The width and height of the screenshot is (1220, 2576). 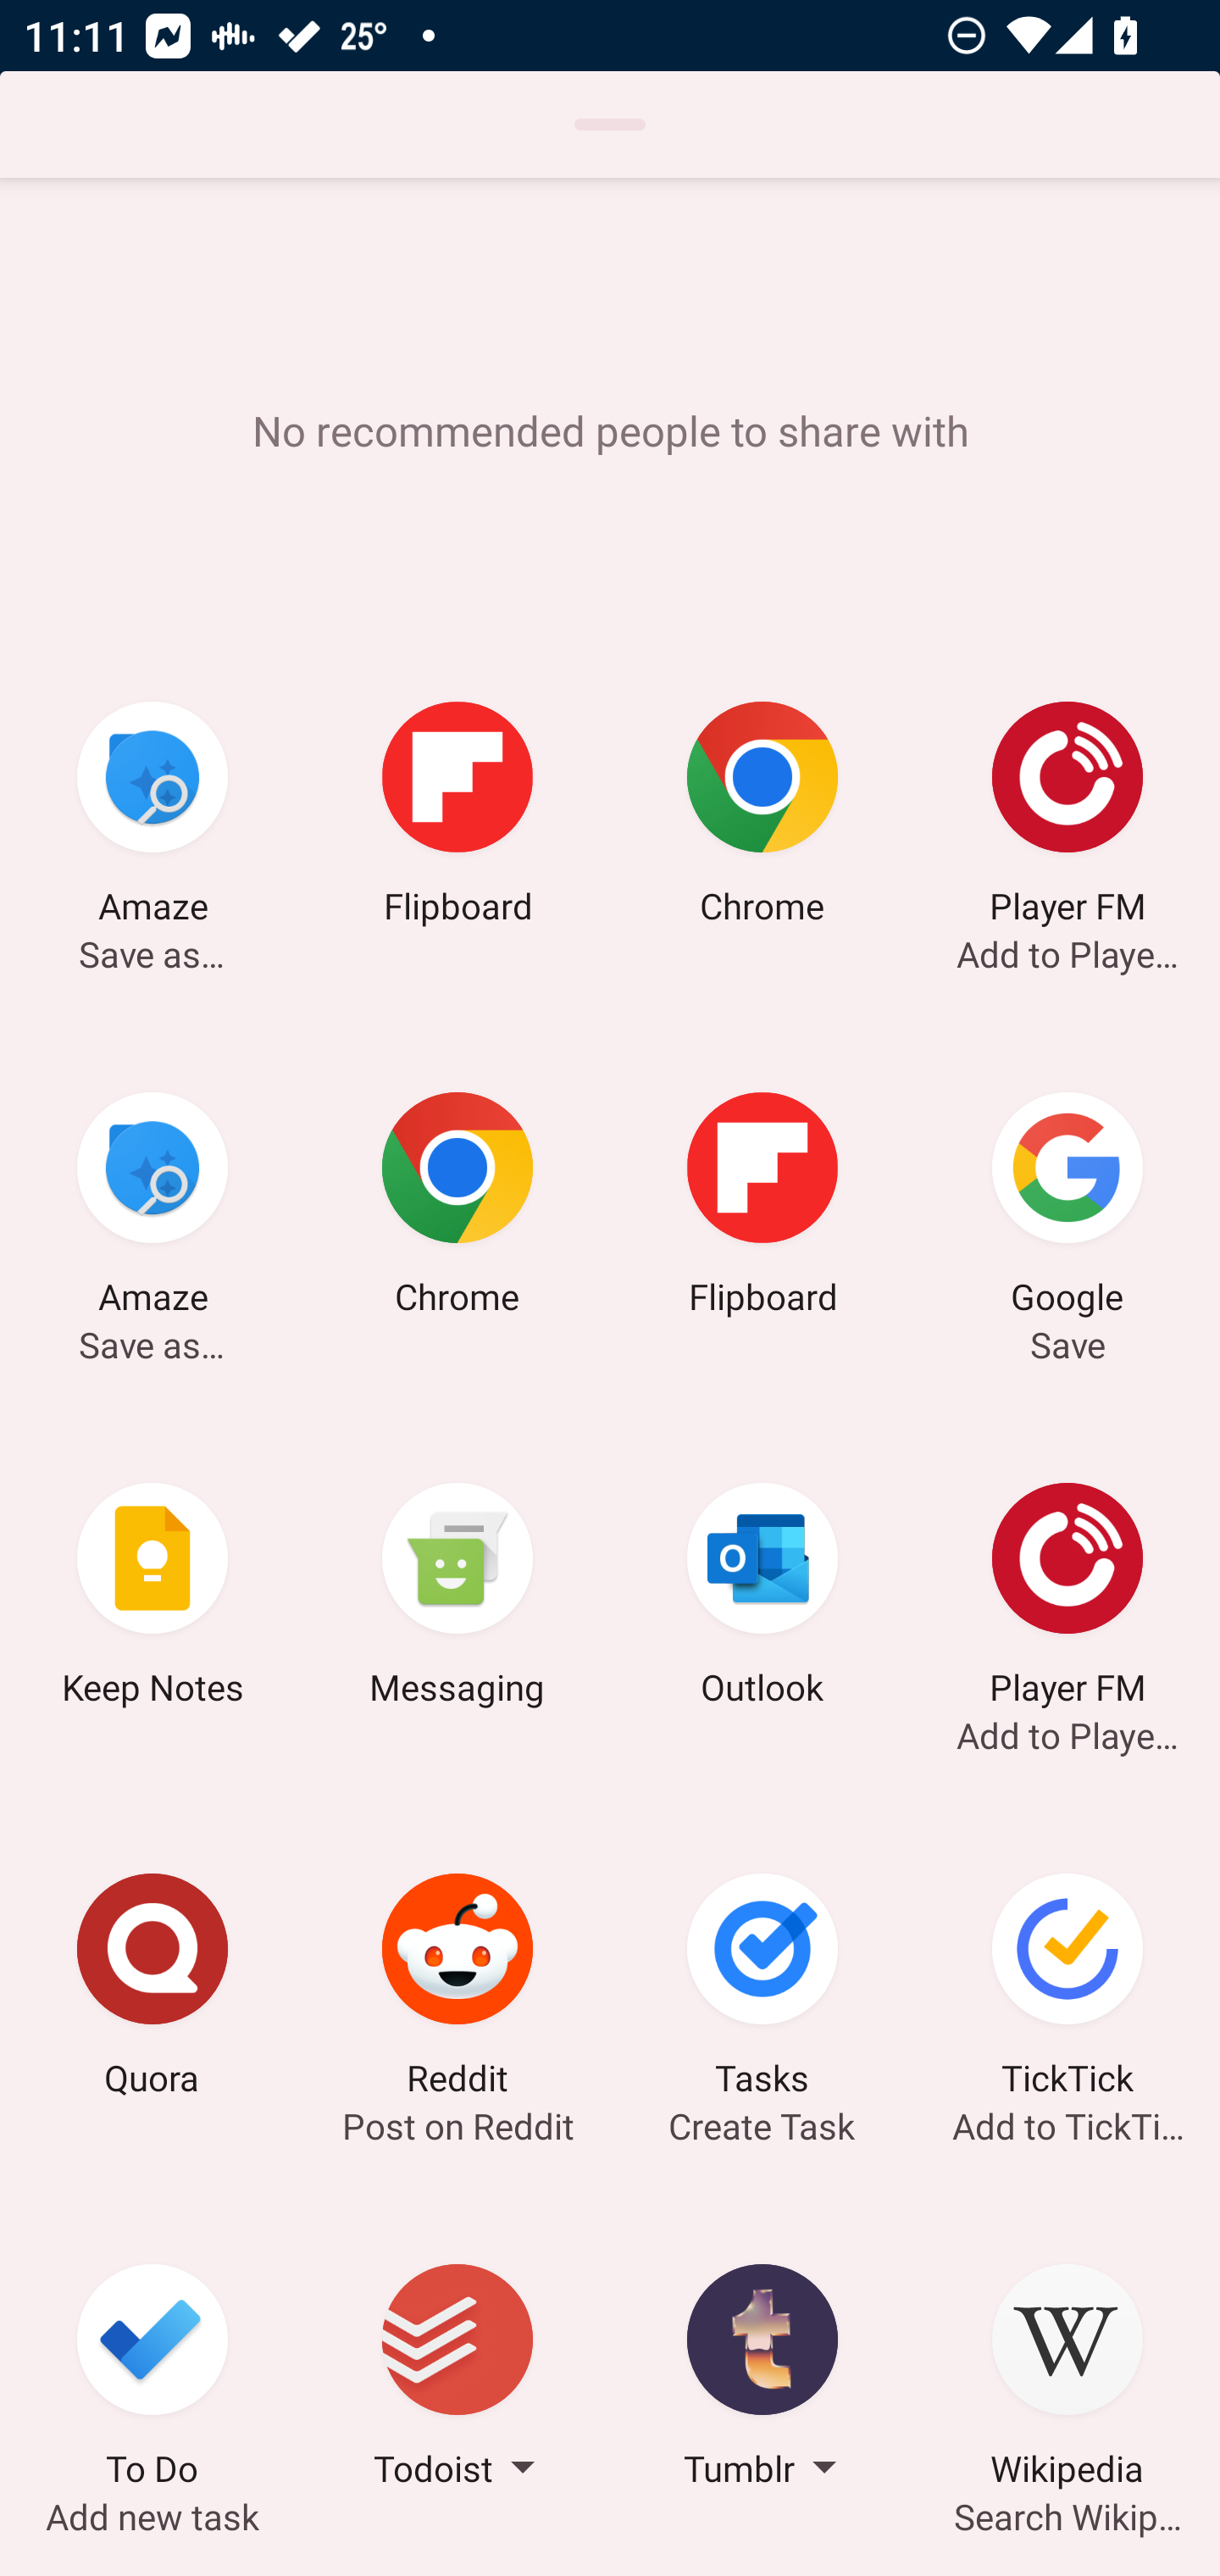 I want to click on To Do Add new task, so click(x=152, y=2379).